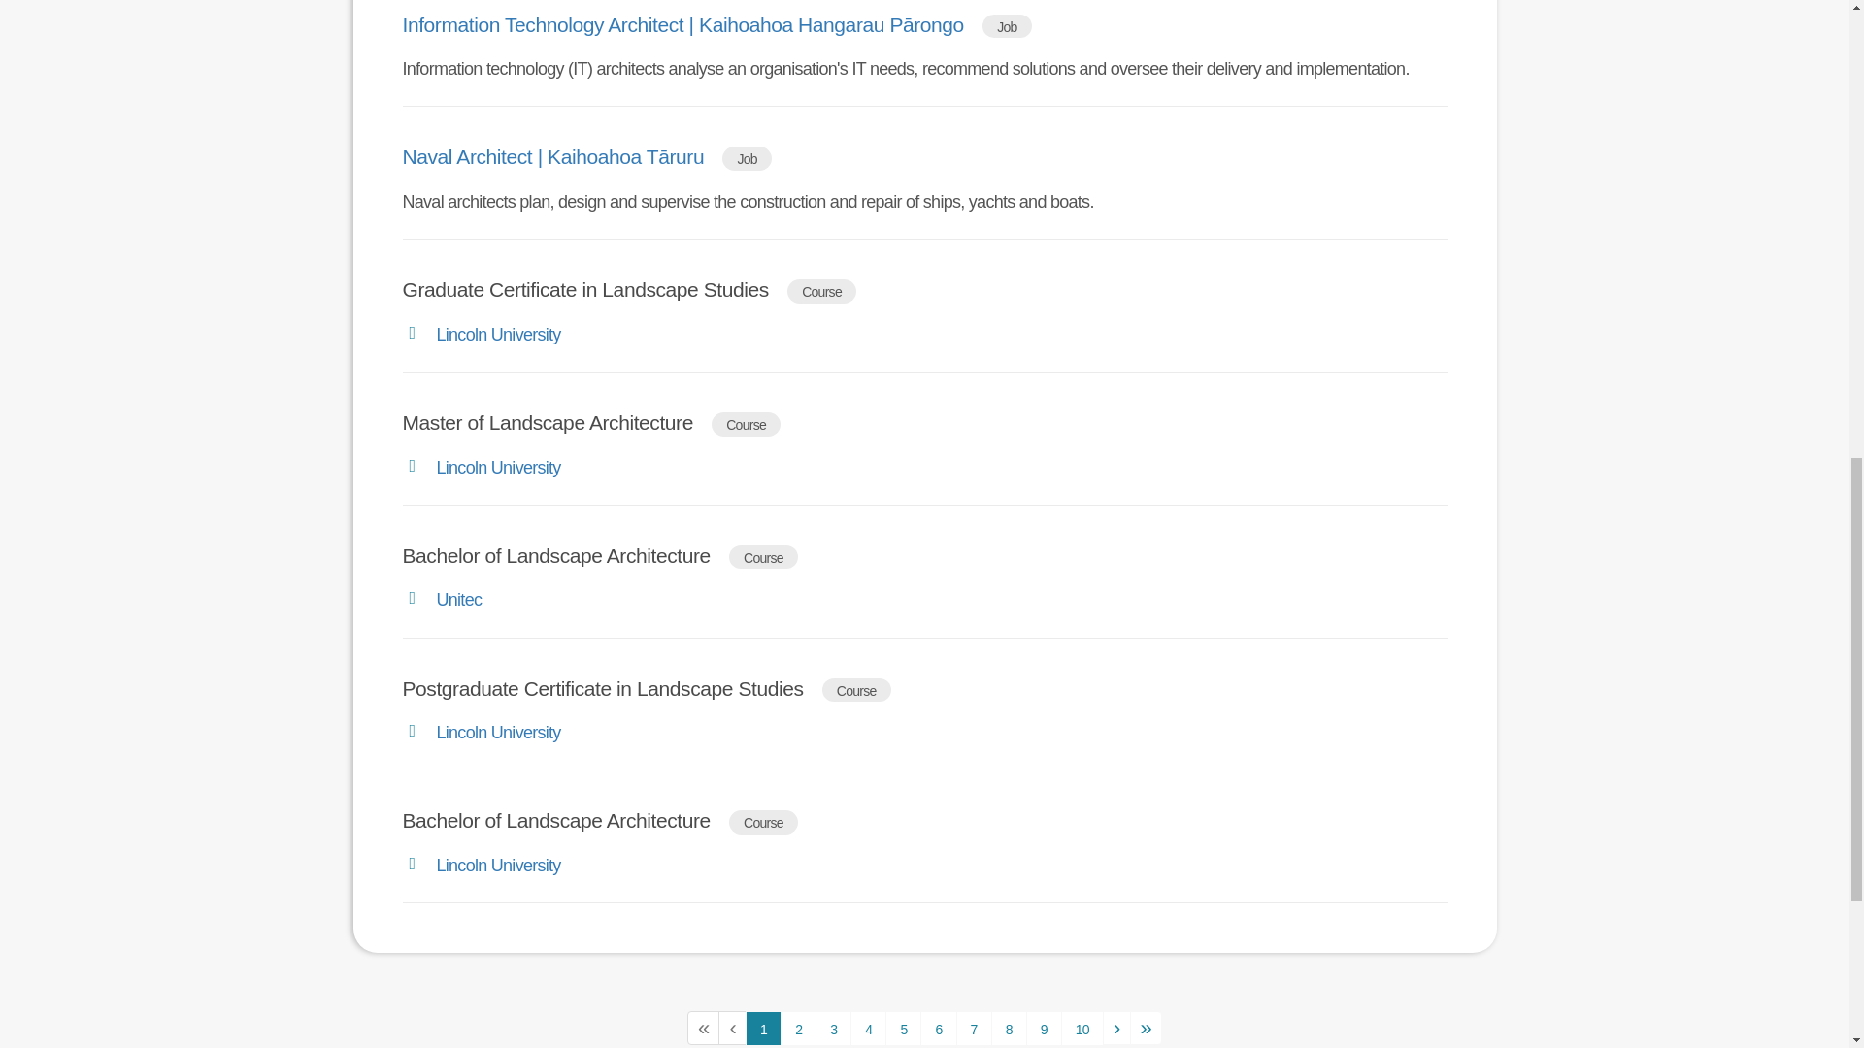  What do you see at coordinates (798, 1029) in the screenshot?
I see `View page number 2` at bounding box center [798, 1029].